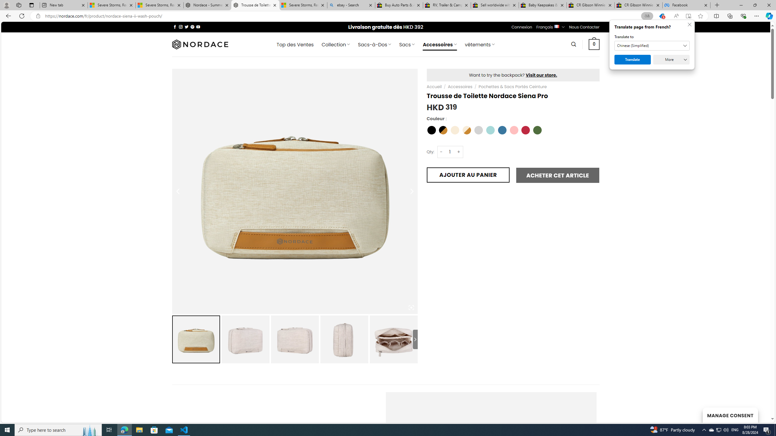 The width and height of the screenshot is (776, 436). I want to click on Nous suivre sur Pinterest, so click(192, 27).